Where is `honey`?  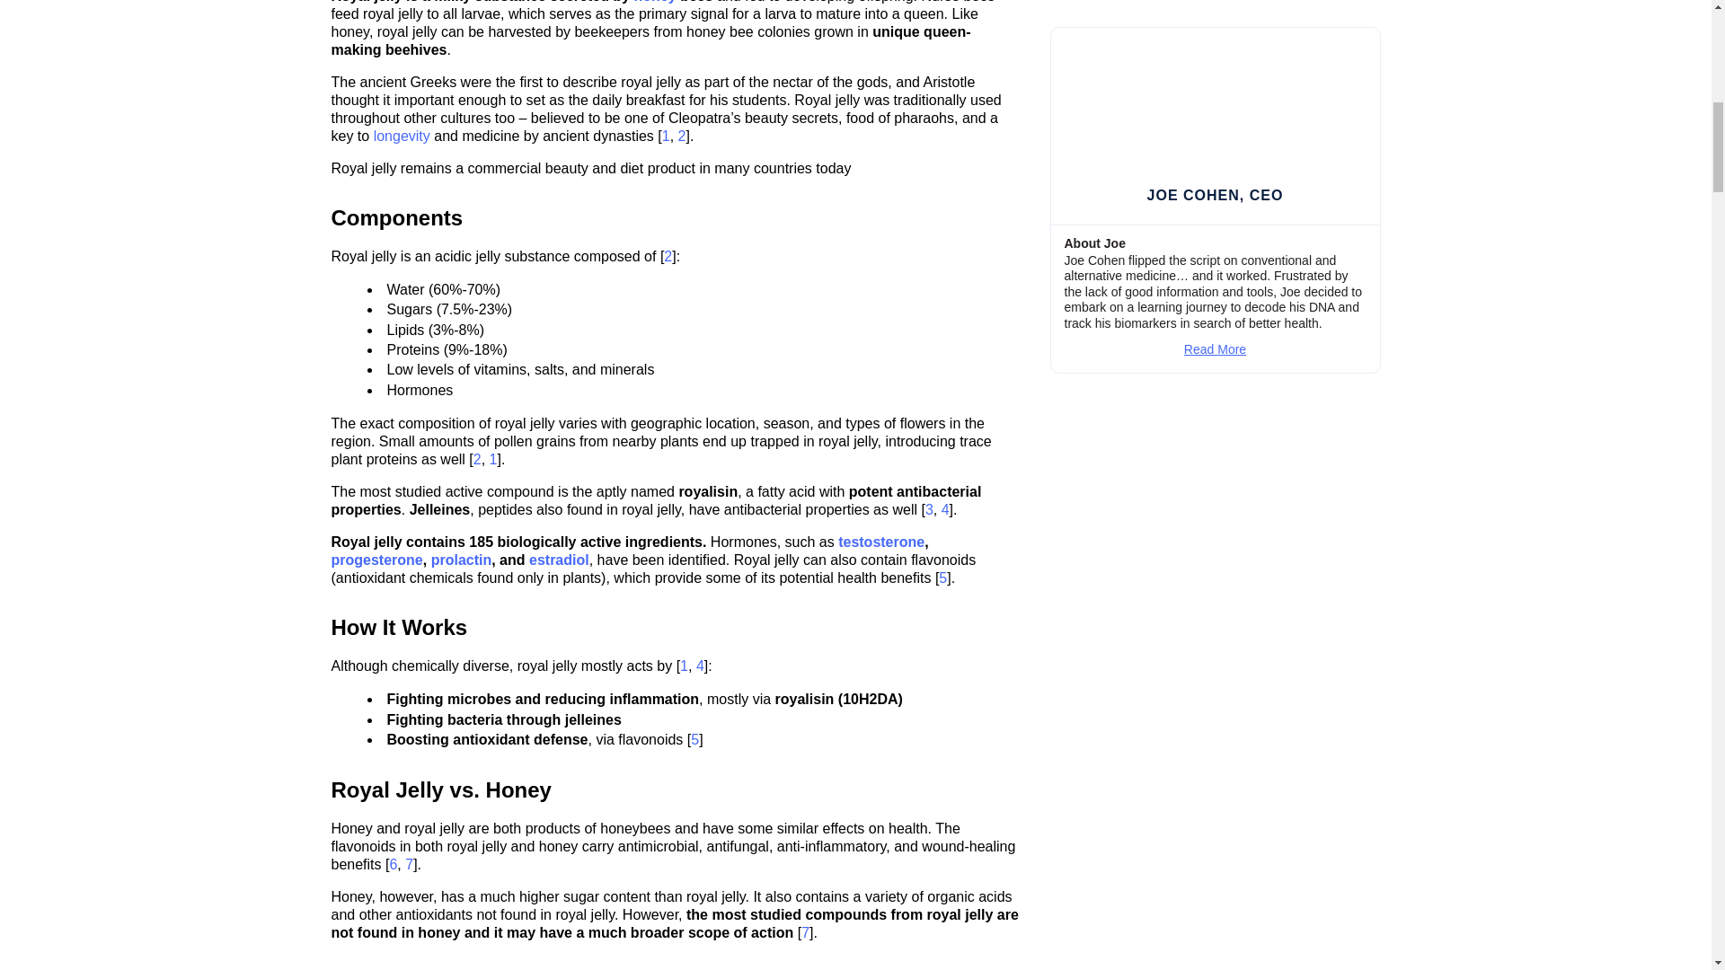
honey is located at coordinates (655, 2).